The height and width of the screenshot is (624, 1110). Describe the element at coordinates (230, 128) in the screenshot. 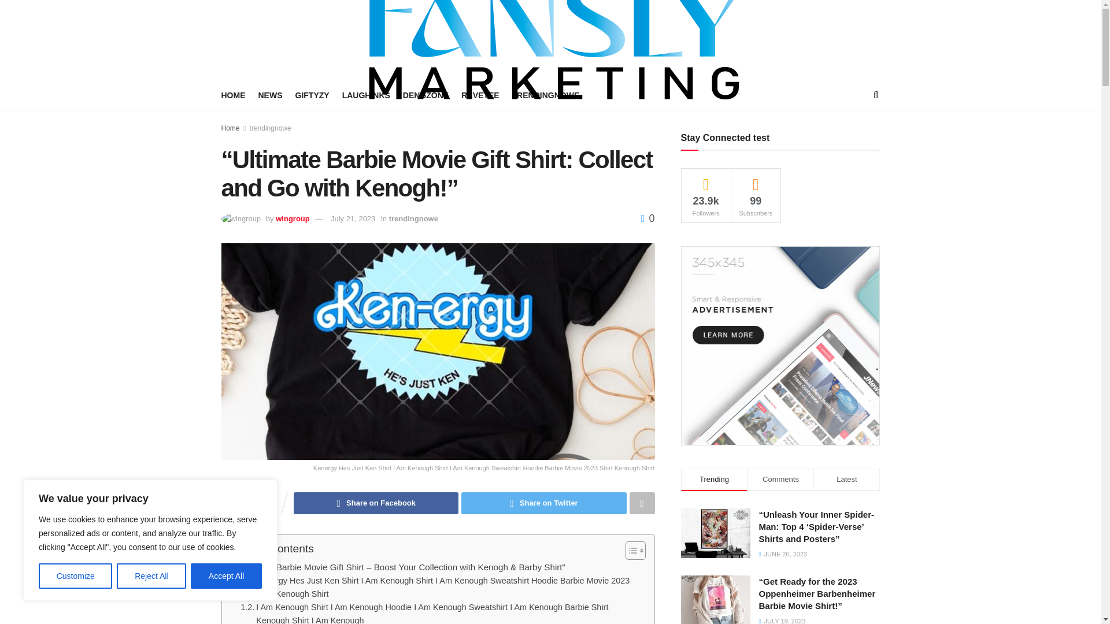

I see `Home` at that location.